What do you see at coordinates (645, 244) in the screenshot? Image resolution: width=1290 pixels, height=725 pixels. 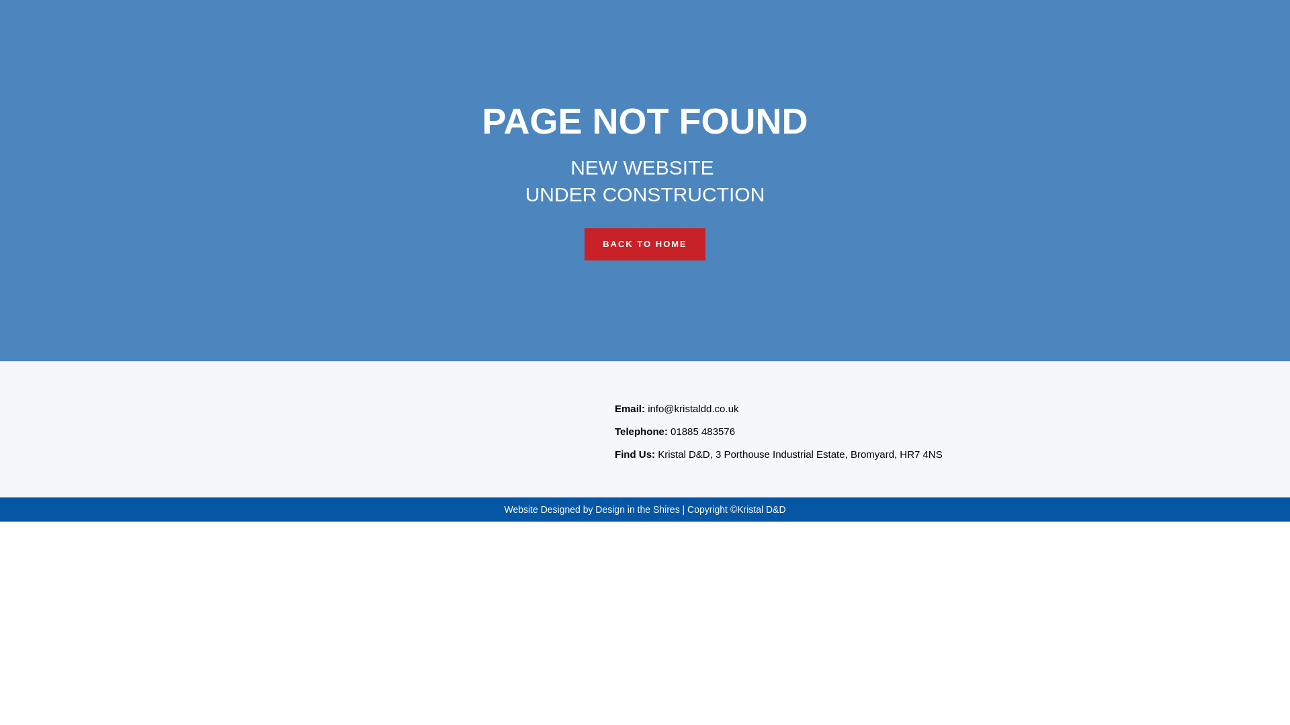 I see `BACK TO HOME` at bounding box center [645, 244].